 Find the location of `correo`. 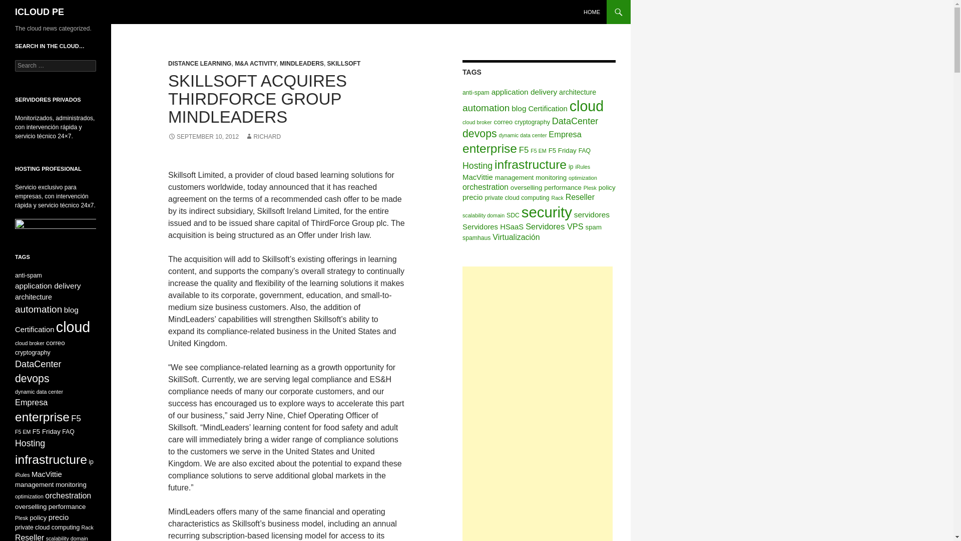

correo is located at coordinates (504, 122).